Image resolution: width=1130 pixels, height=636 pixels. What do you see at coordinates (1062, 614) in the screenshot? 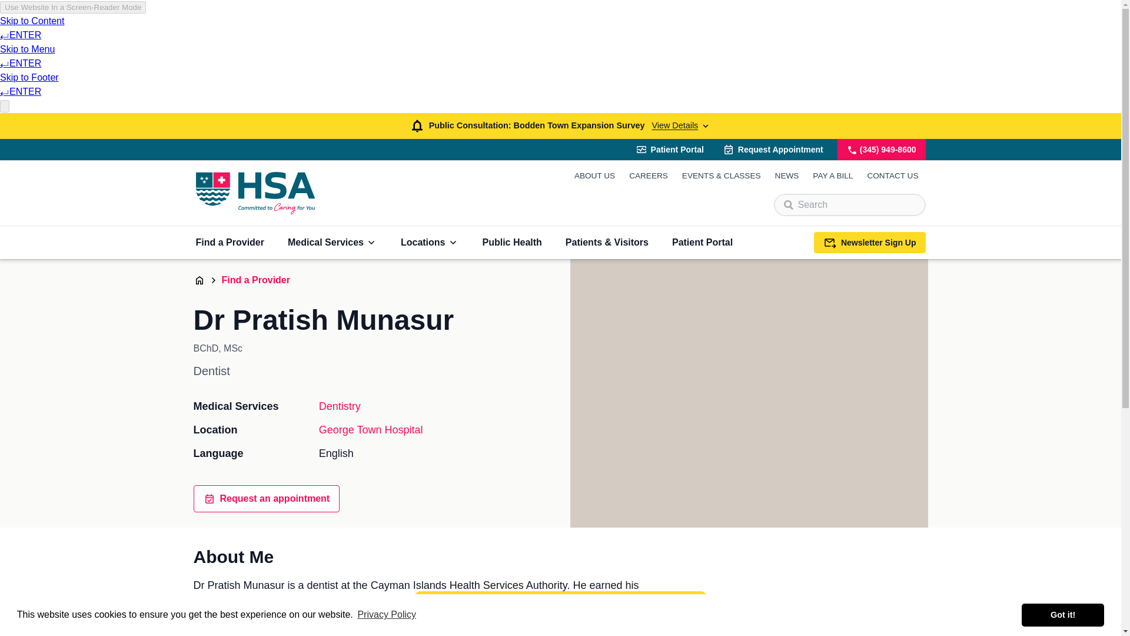
I see `Got it!` at bounding box center [1062, 614].